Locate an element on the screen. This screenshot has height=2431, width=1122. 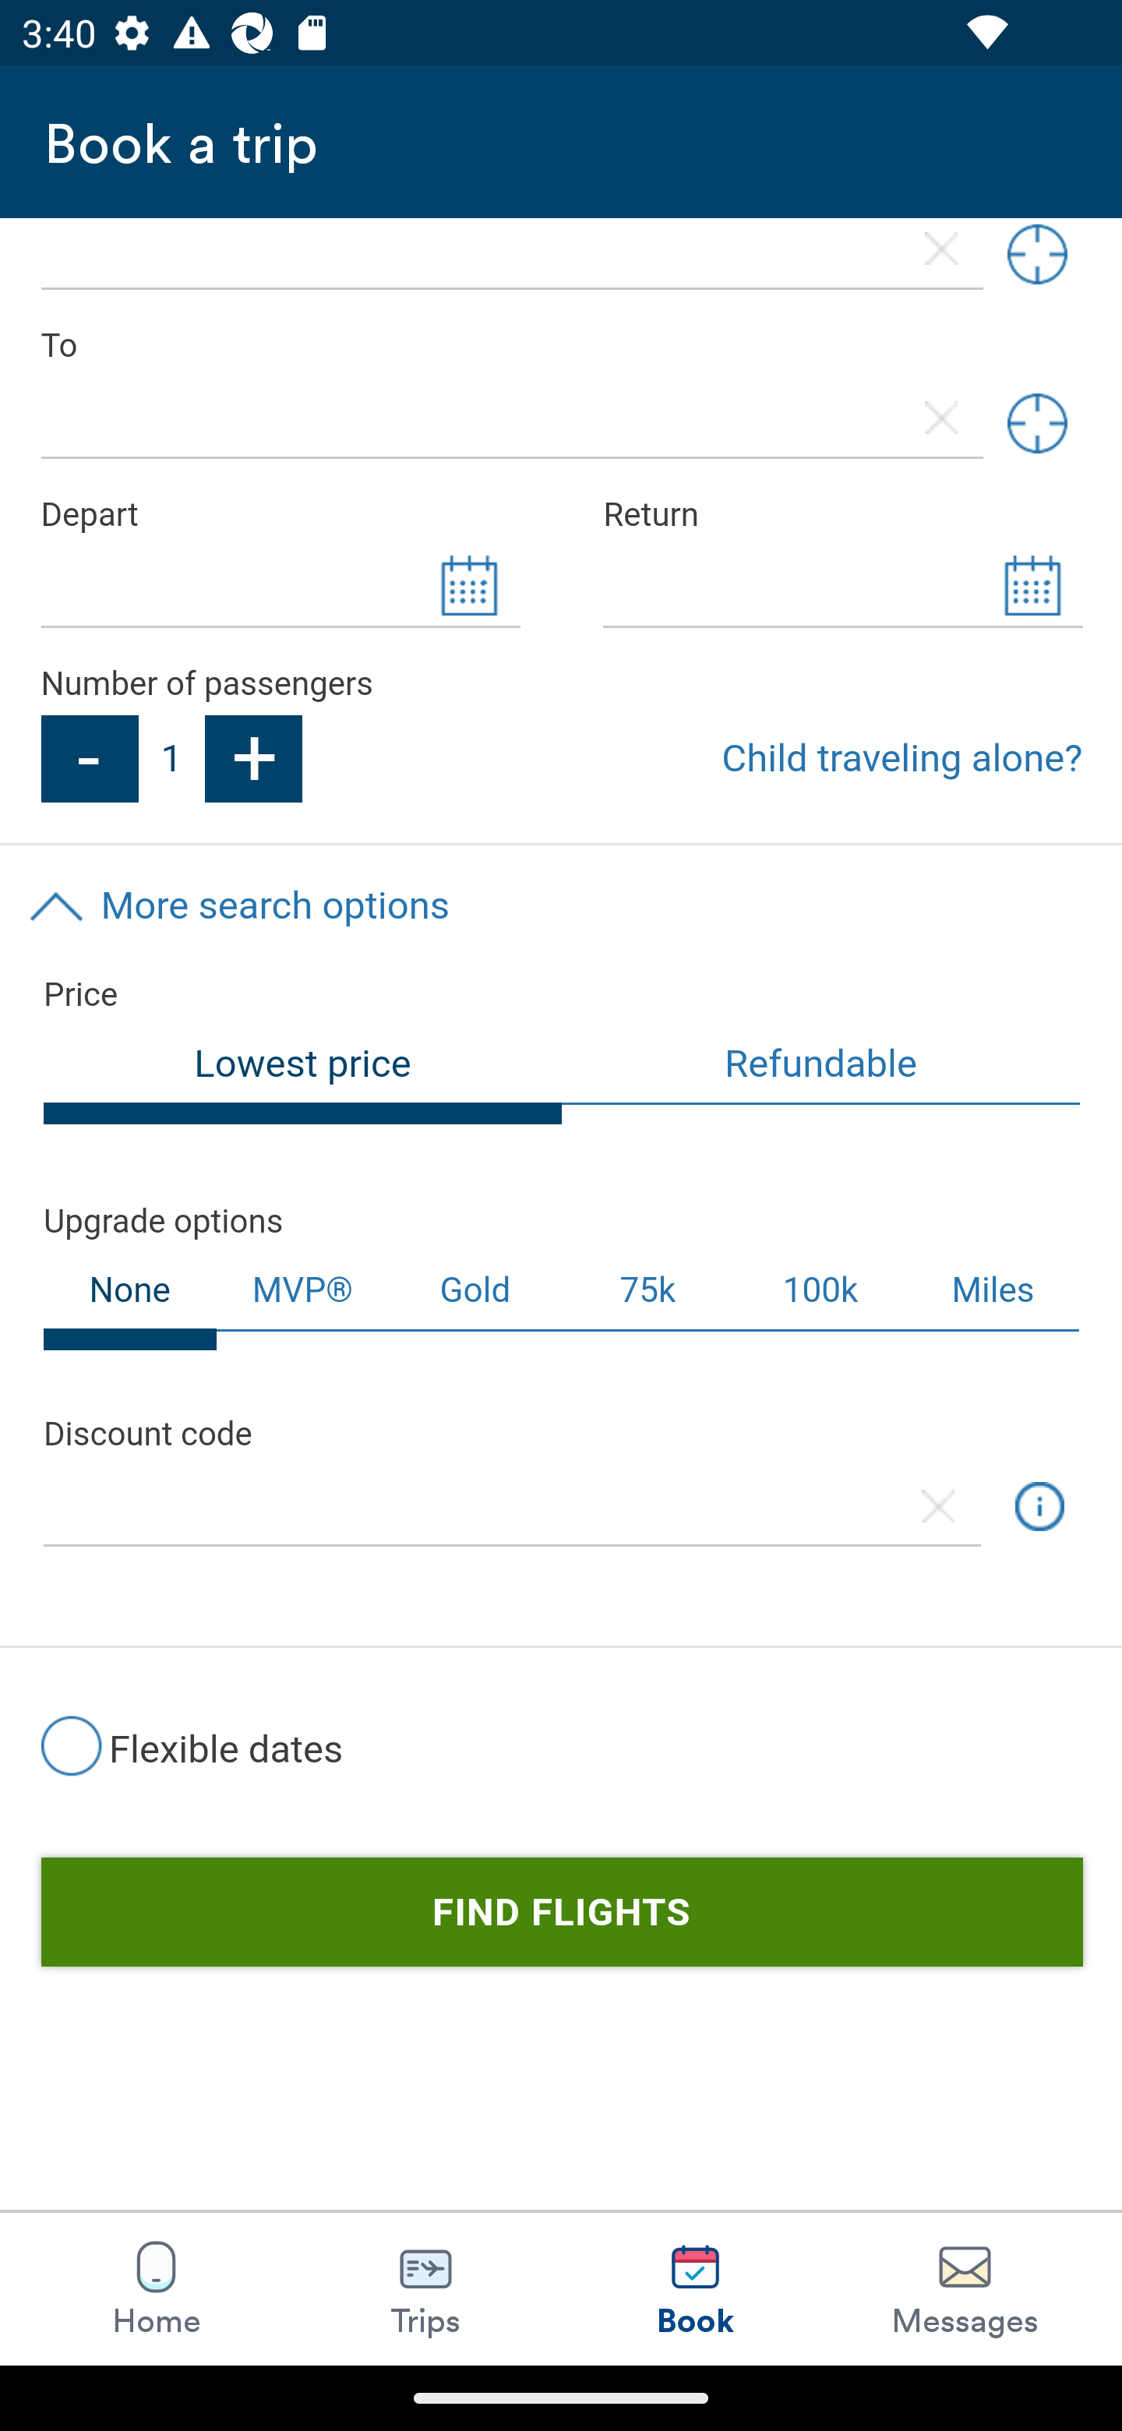
Geolocation is located at coordinates (1037, 424).